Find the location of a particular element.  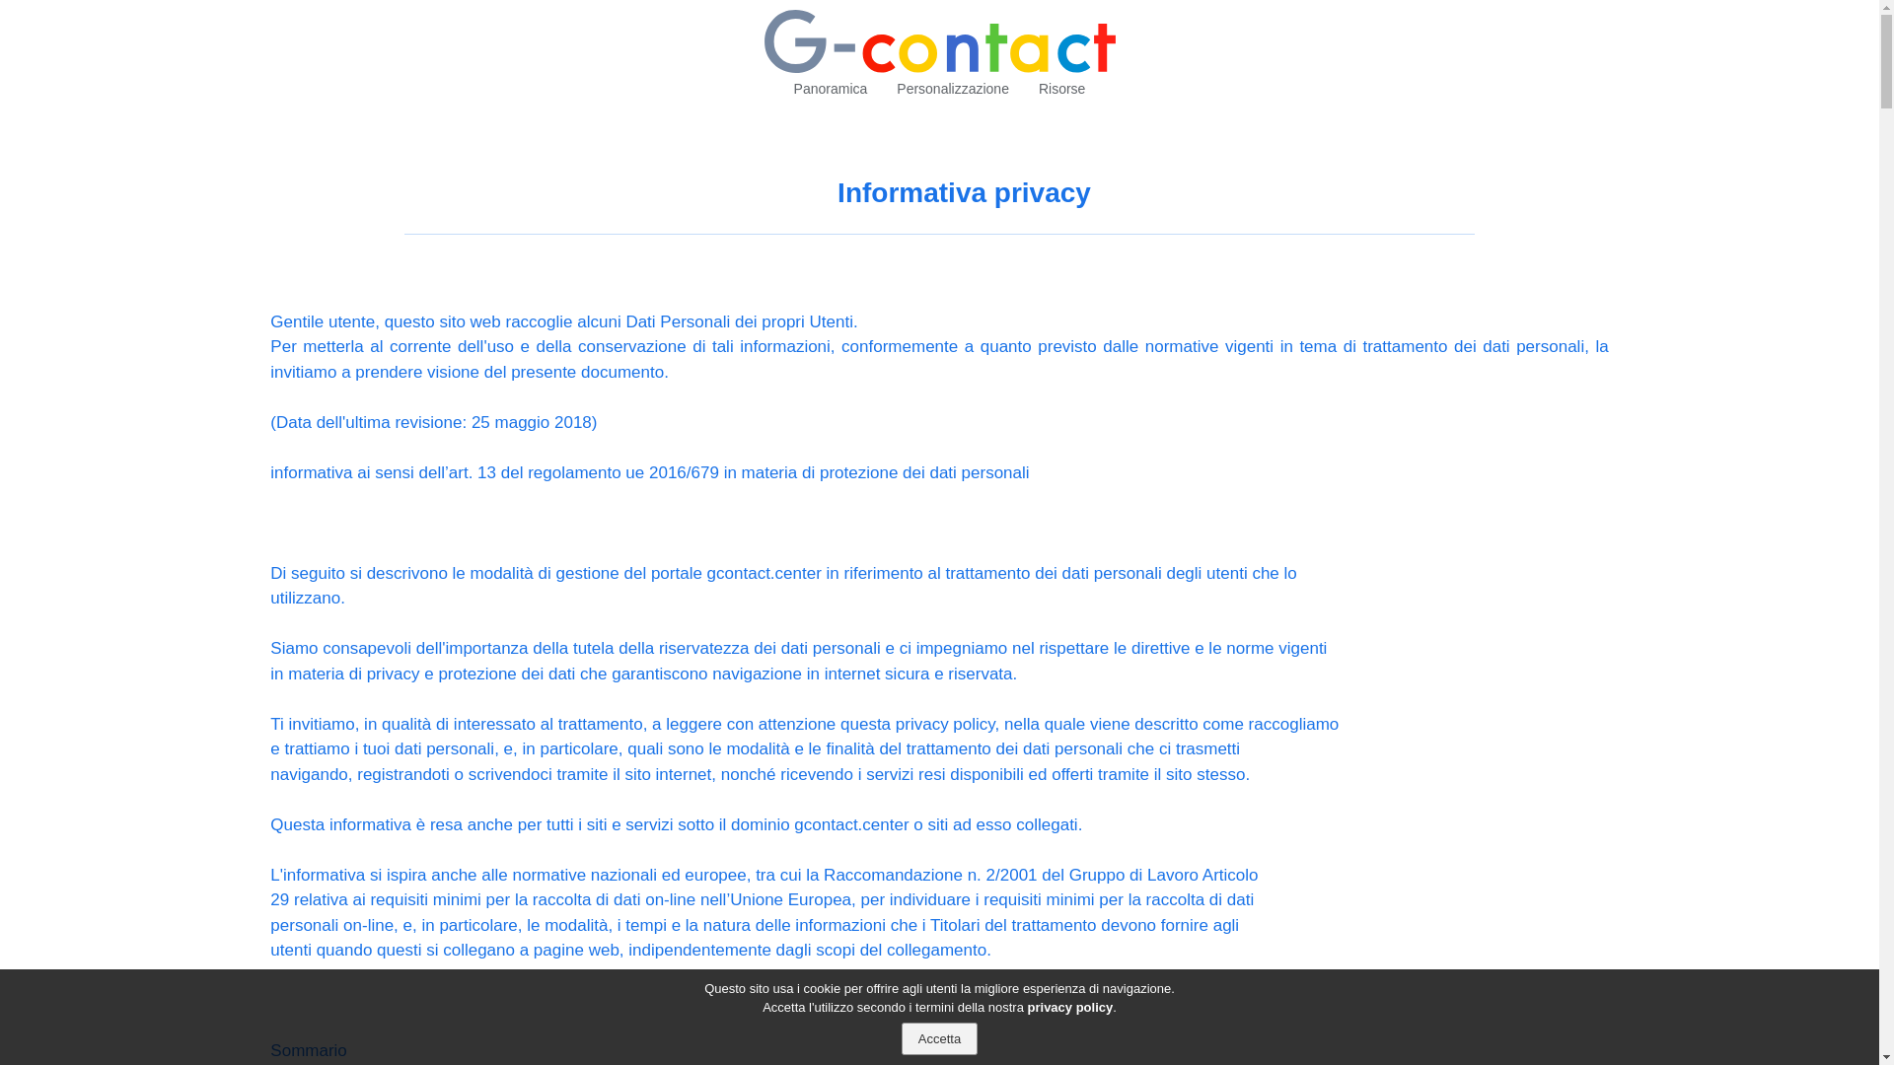

Panoramica is located at coordinates (831, 89).